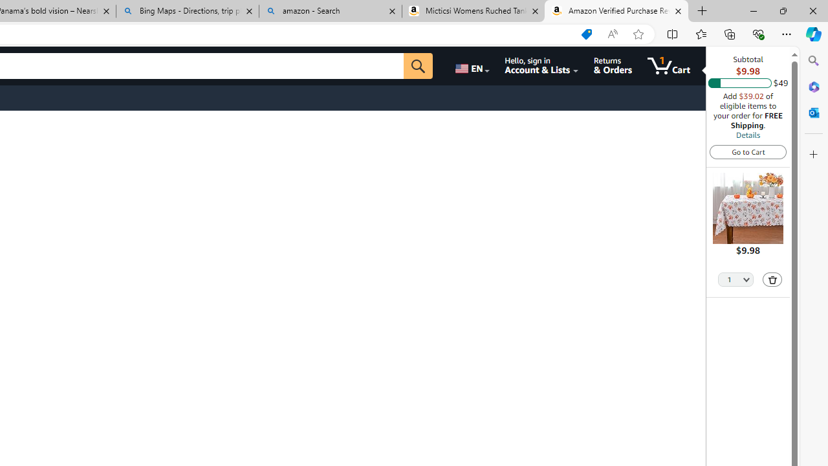  I want to click on 1 item in cart, so click(669, 66).